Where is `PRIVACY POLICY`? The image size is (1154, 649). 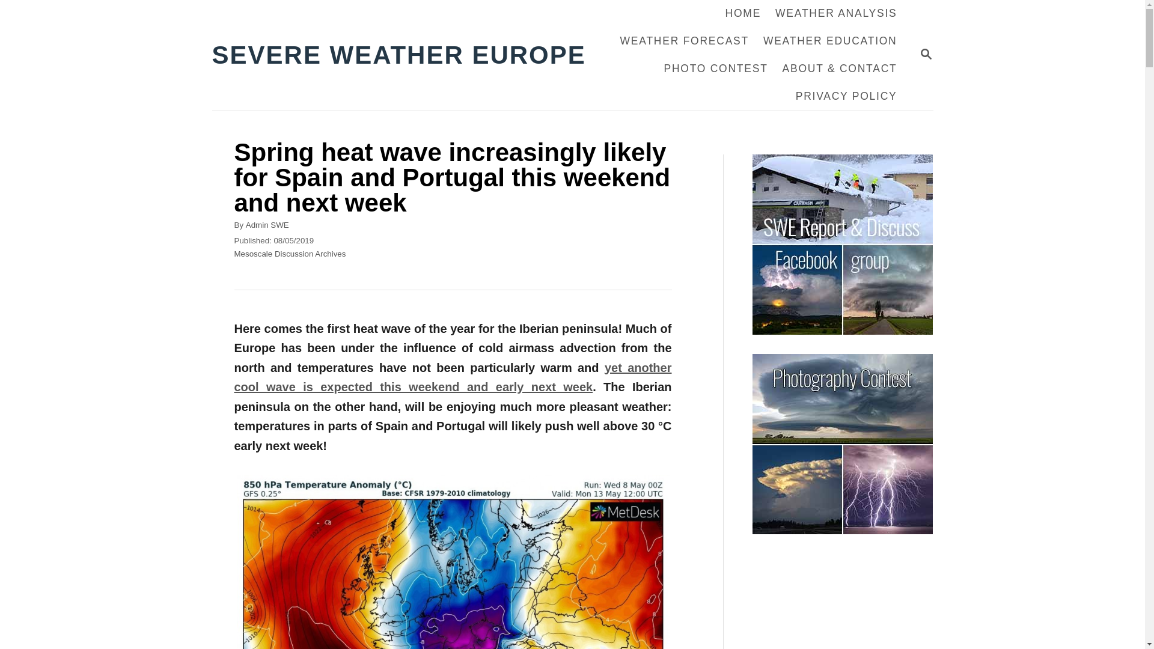
PRIVACY POLICY is located at coordinates (405, 55).